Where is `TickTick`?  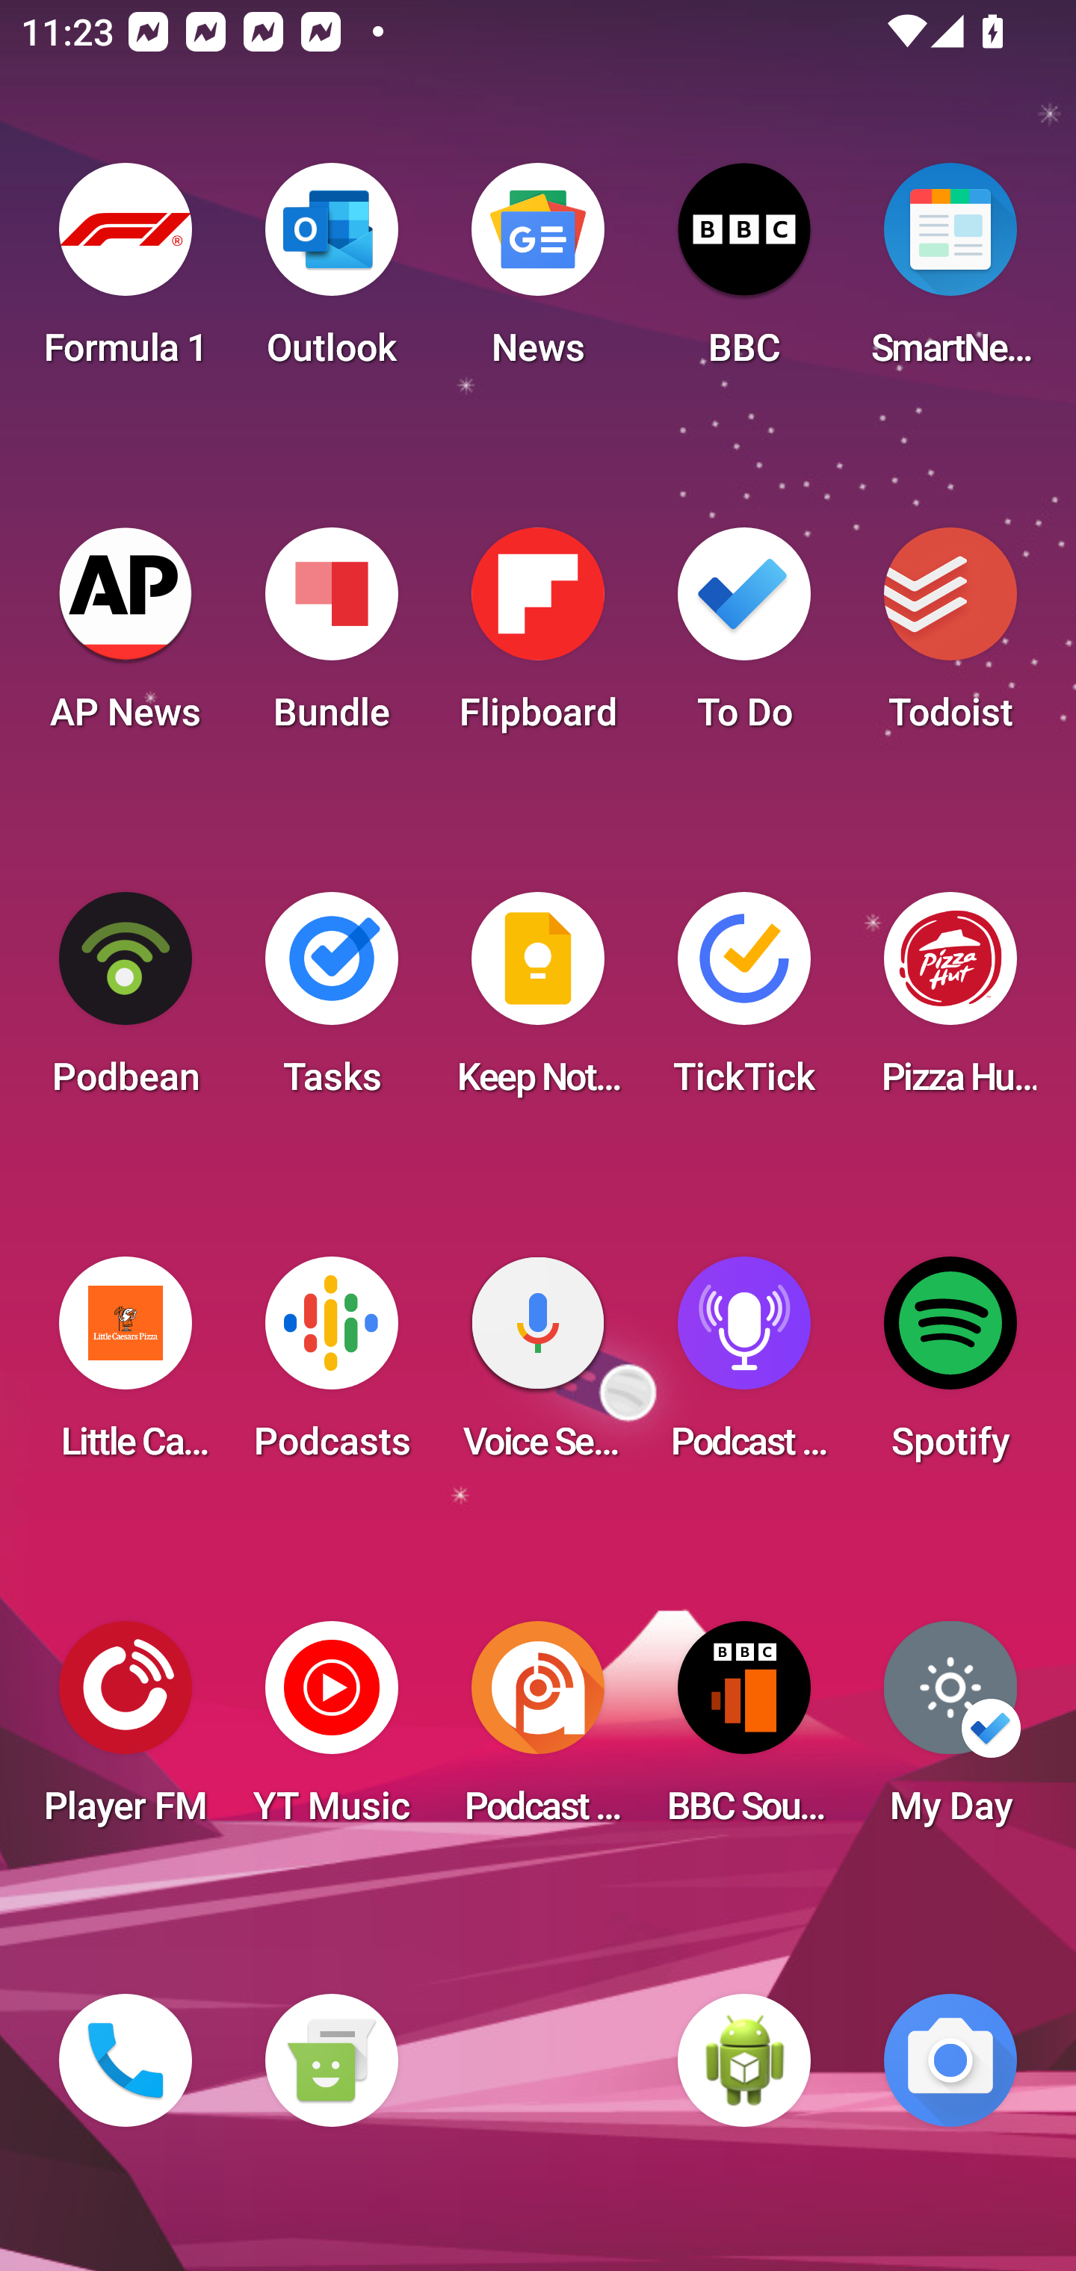 TickTick is located at coordinates (744, 1003).